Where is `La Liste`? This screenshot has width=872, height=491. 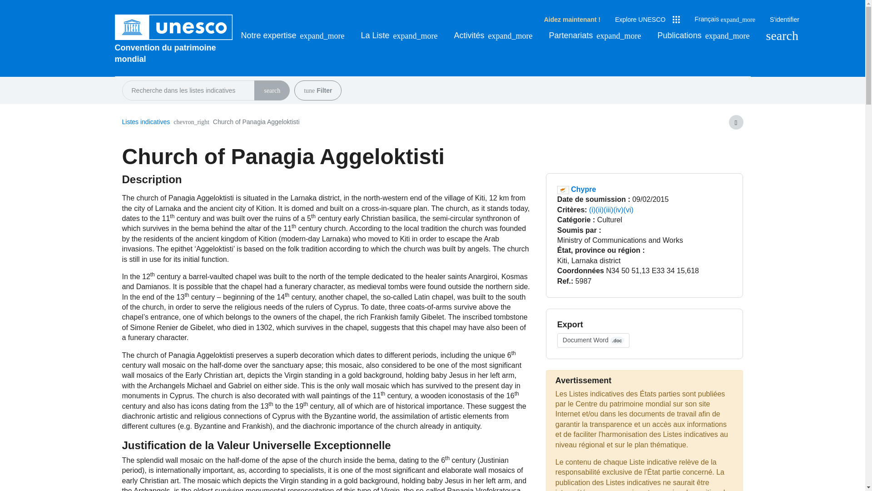
La Liste is located at coordinates (399, 35).